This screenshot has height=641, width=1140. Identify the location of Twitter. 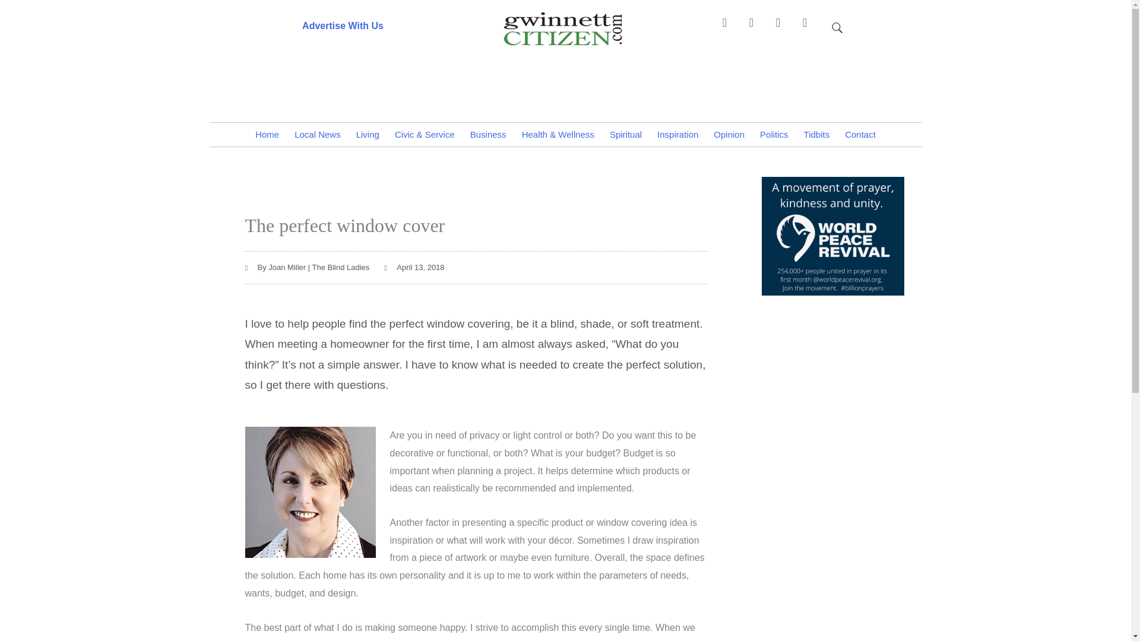
(784, 28).